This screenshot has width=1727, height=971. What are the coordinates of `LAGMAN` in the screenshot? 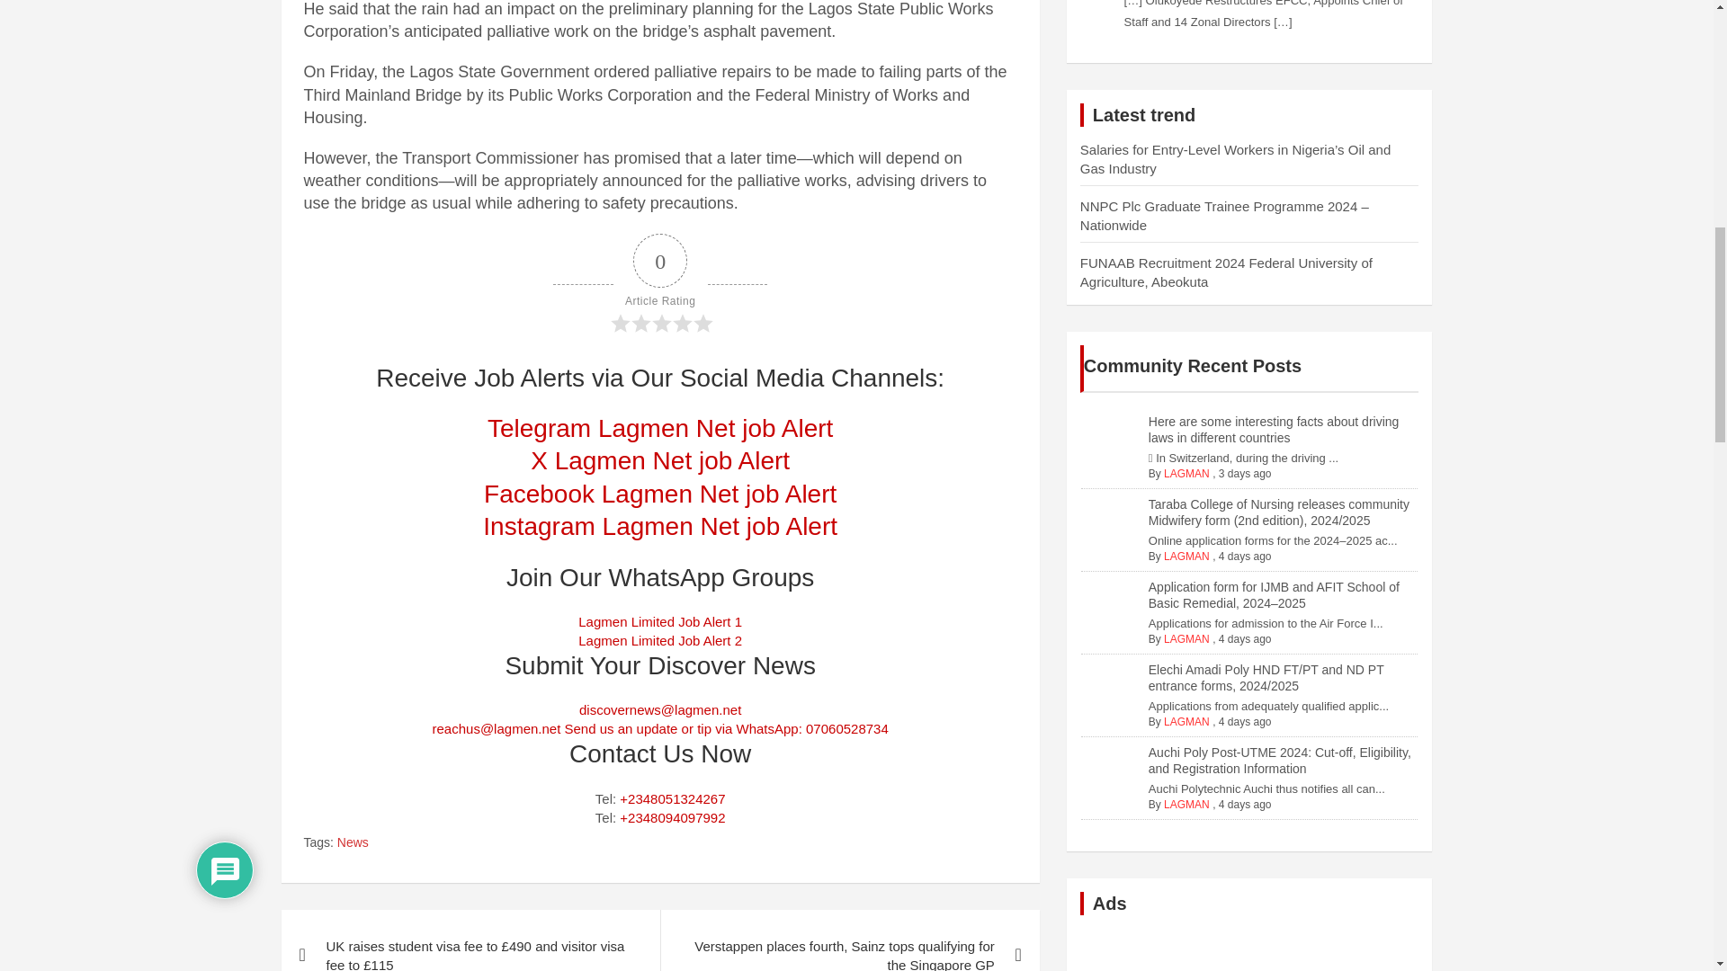 It's located at (1187, 721).